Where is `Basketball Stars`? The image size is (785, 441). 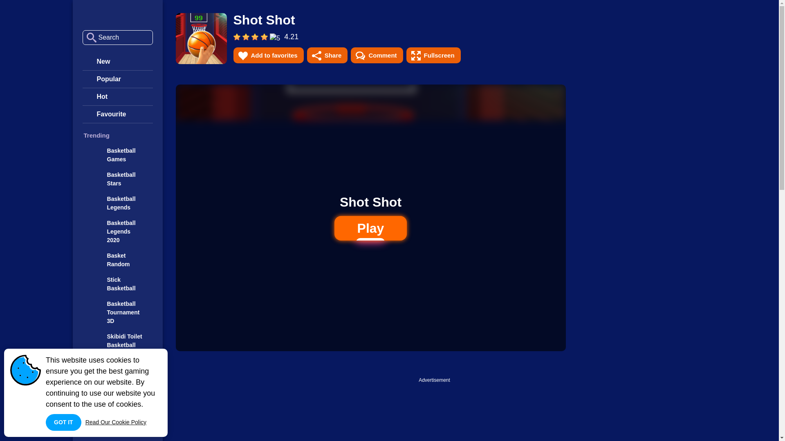 Basketball Stars is located at coordinates (118, 14).